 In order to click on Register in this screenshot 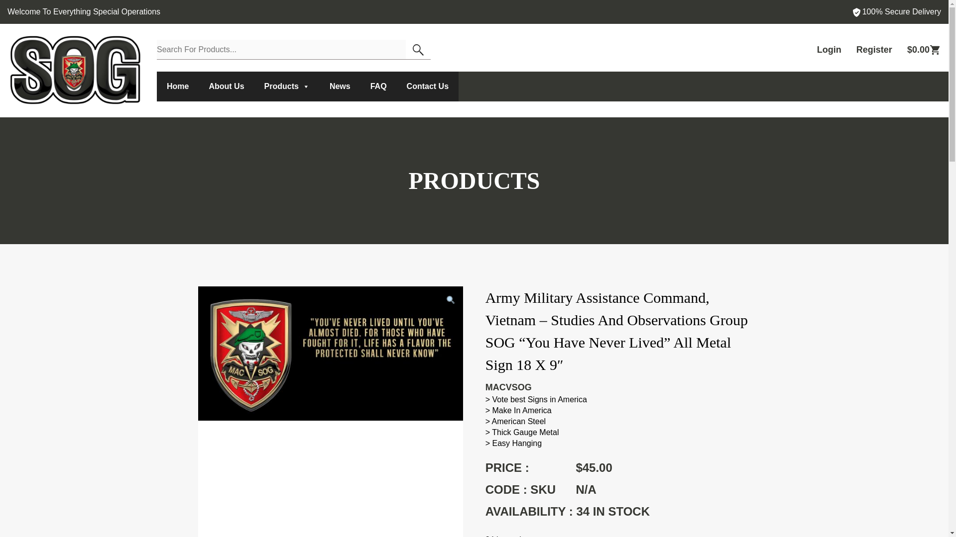, I will do `click(874, 50)`.